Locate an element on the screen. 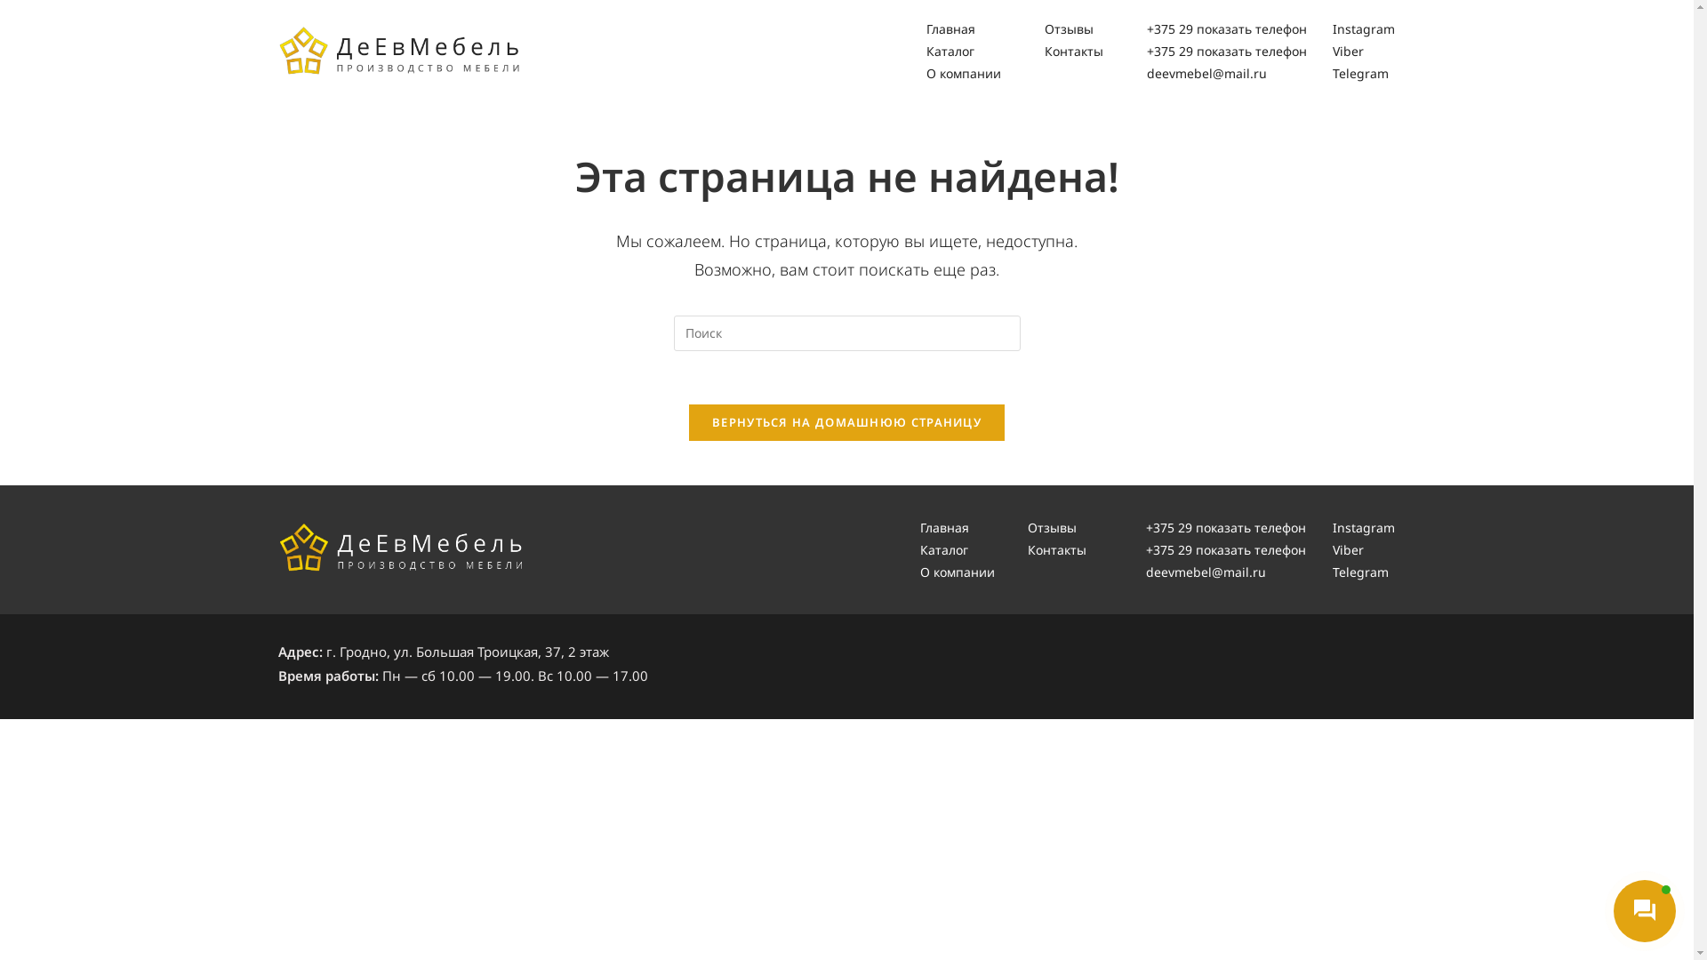 The width and height of the screenshot is (1707, 960). Viber is located at coordinates (1363, 52).